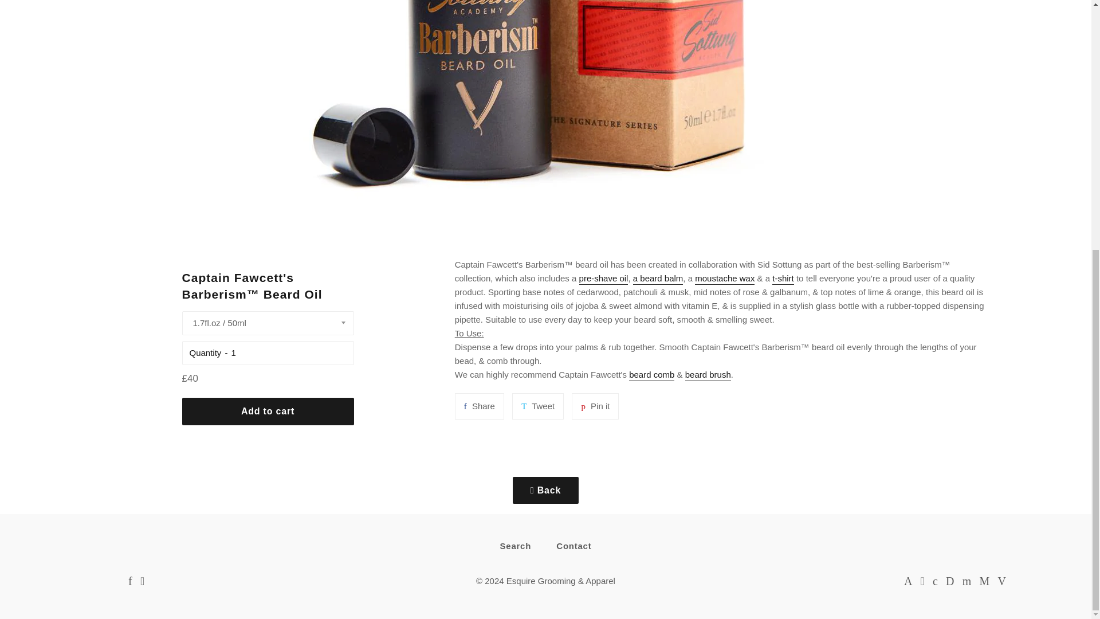 The height and width of the screenshot is (619, 1100). Describe the element at coordinates (479, 406) in the screenshot. I see `Share on Facebook` at that location.